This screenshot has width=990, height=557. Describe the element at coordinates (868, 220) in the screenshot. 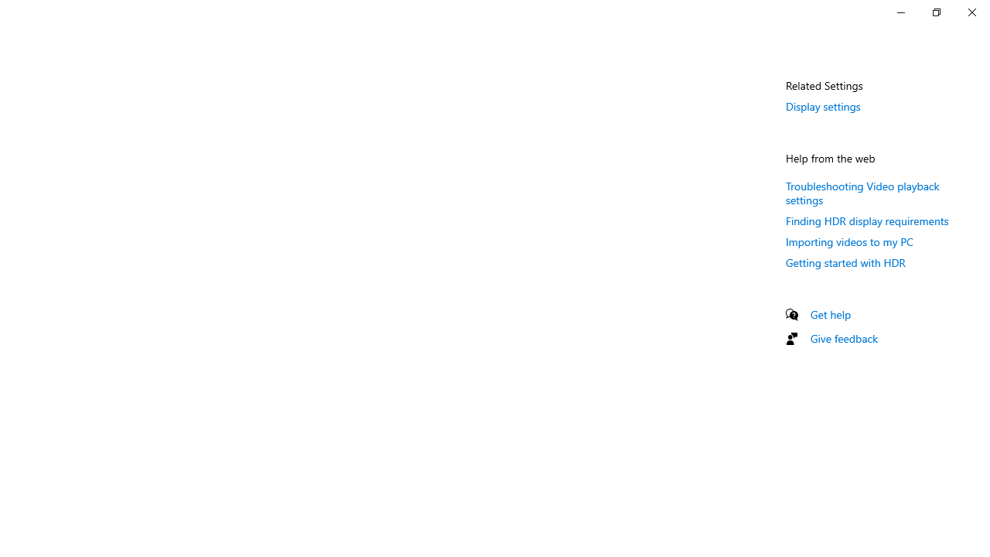

I see `Finding HDR display requirements` at that location.